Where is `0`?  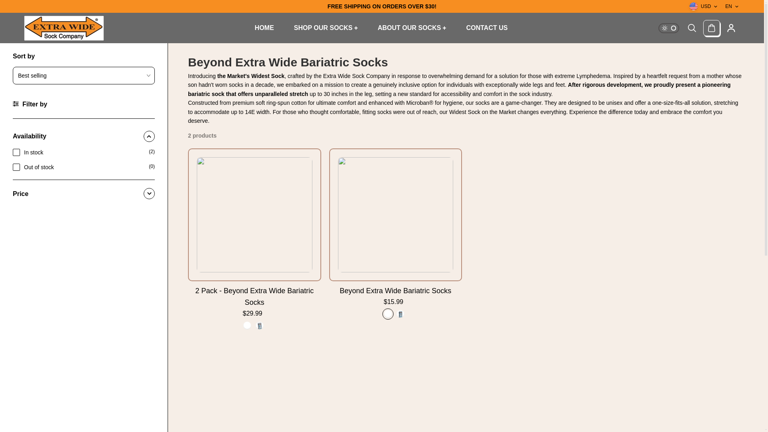
0 is located at coordinates (16, 167).